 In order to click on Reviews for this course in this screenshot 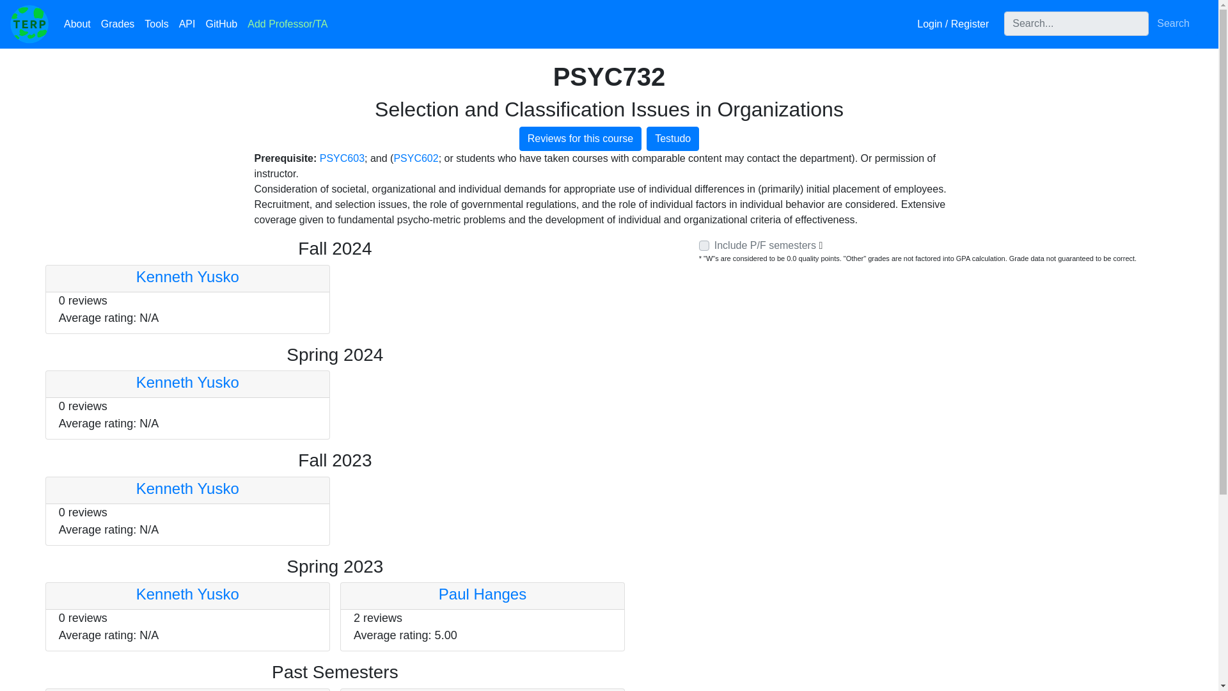, I will do `click(580, 138)`.